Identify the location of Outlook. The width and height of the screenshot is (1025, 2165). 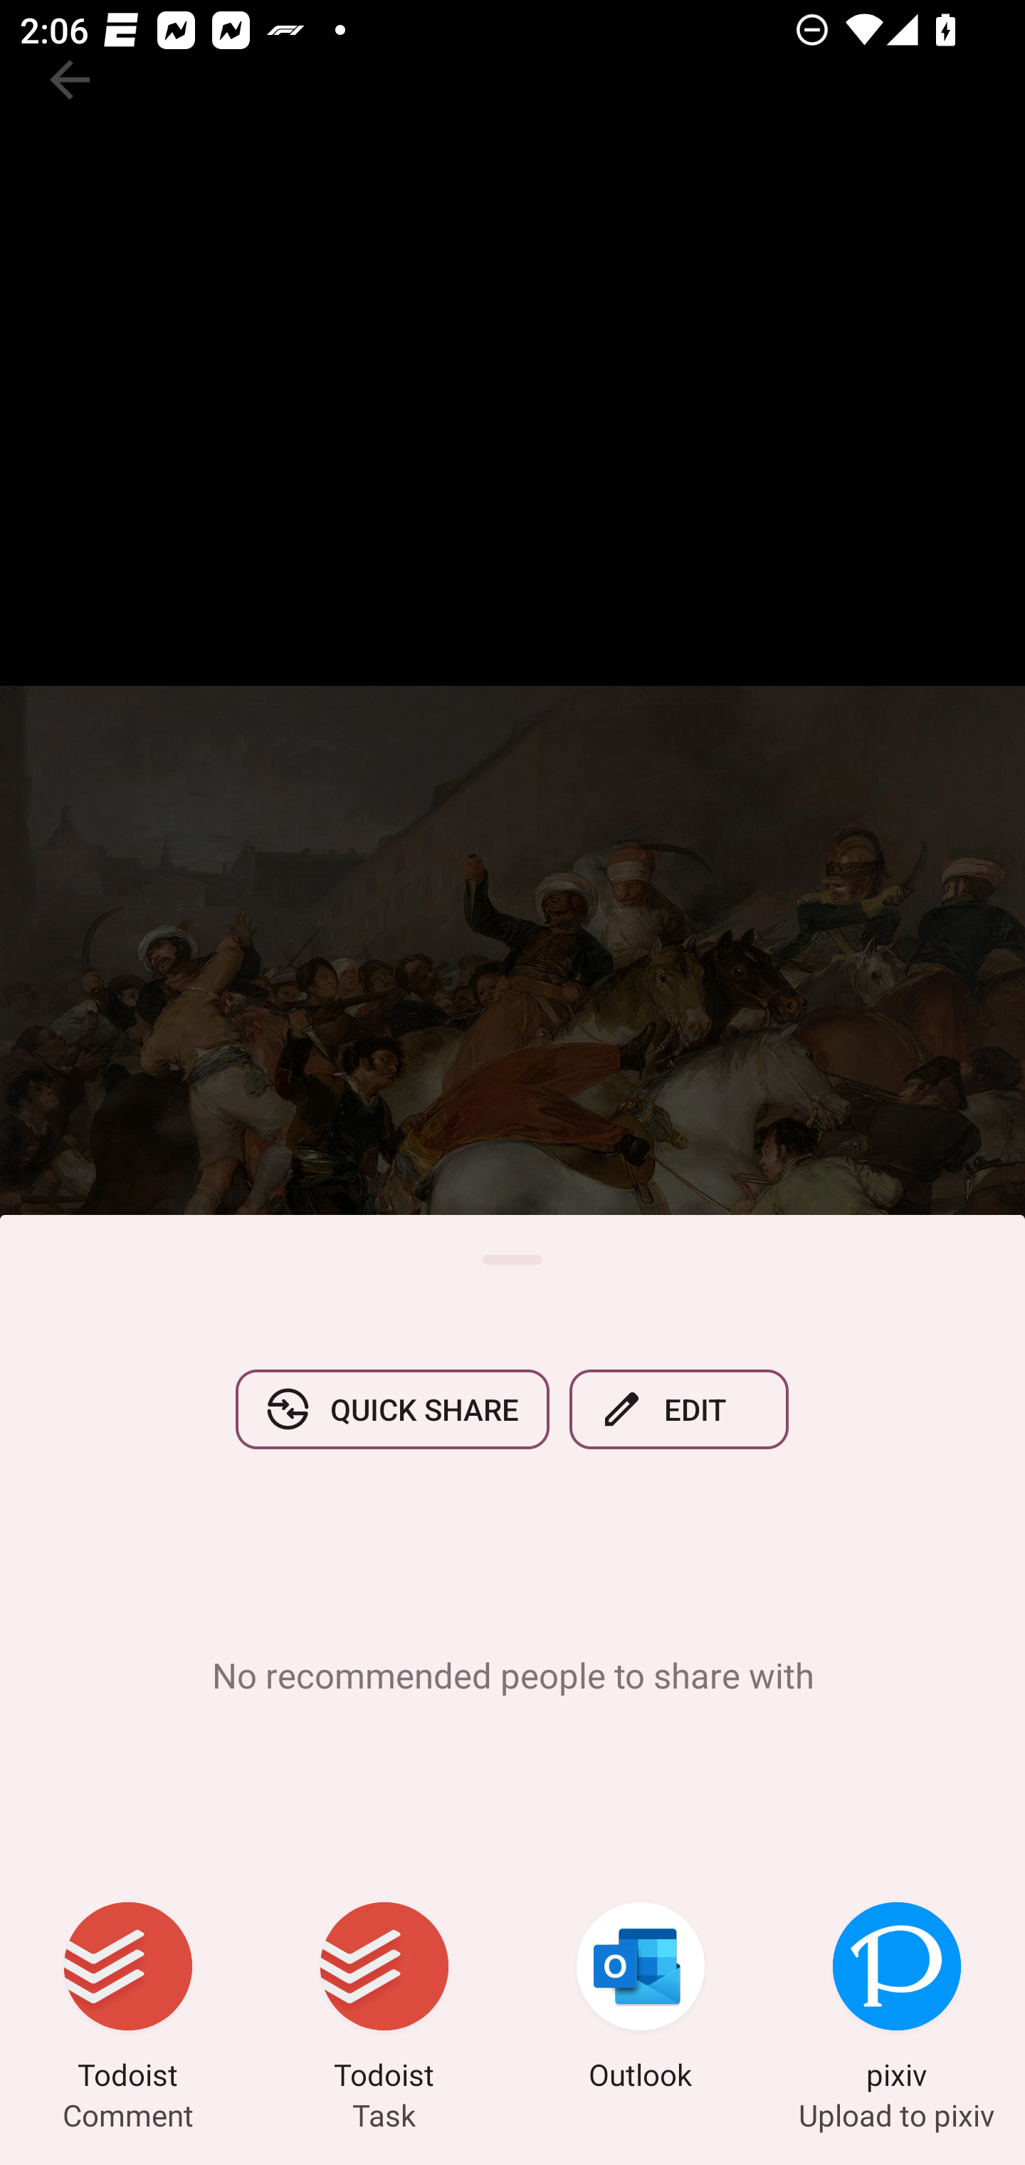
(641, 2000).